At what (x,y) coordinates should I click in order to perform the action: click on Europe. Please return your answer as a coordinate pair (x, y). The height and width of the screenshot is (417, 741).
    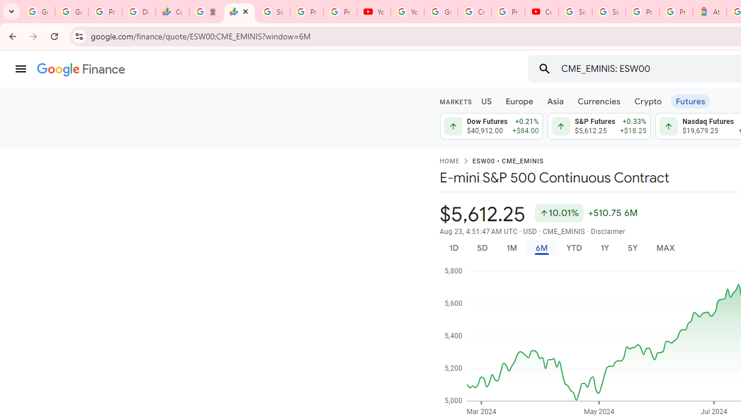
    Looking at the image, I should click on (520, 101).